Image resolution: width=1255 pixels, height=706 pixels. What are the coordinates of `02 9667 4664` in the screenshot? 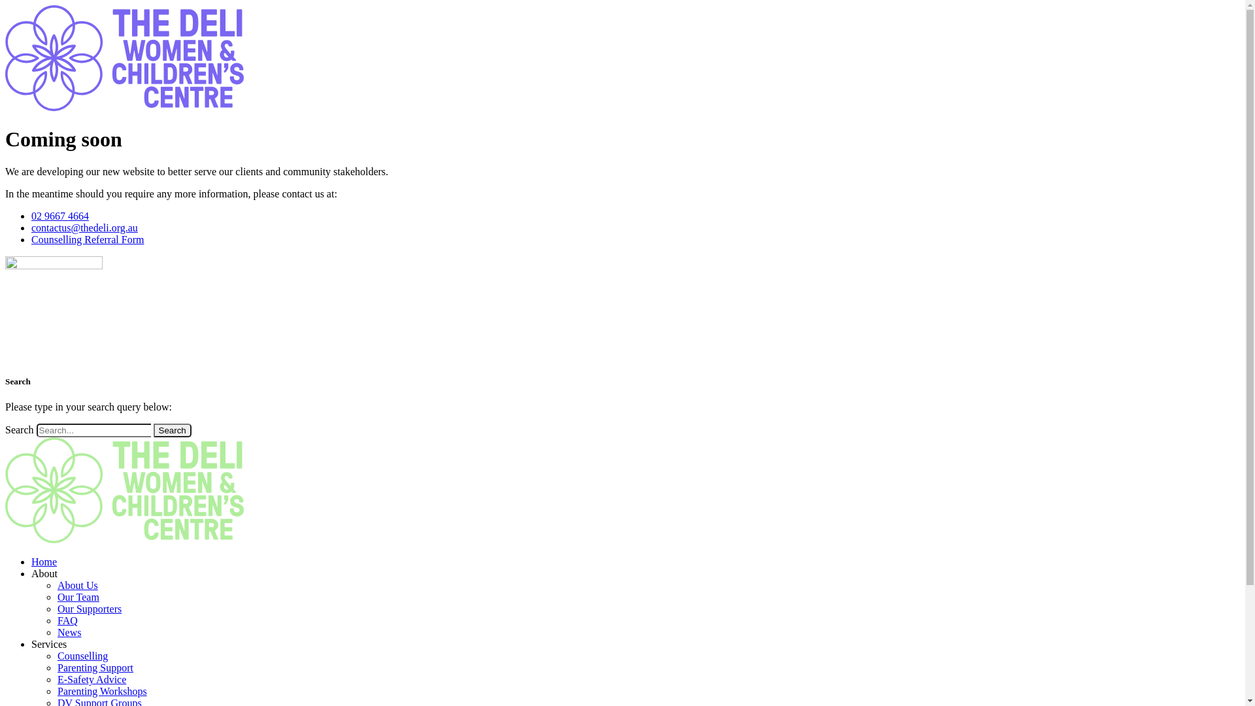 It's located at (60, 216).